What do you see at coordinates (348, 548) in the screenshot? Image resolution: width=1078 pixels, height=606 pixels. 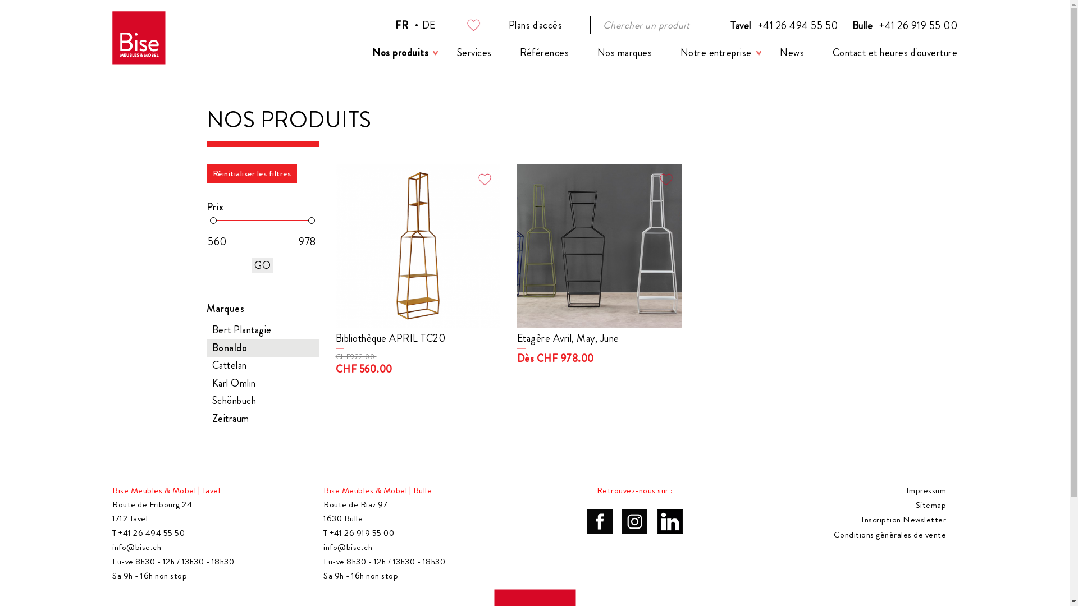 I see `info@bise.ch` at bounding box center [348, 548].